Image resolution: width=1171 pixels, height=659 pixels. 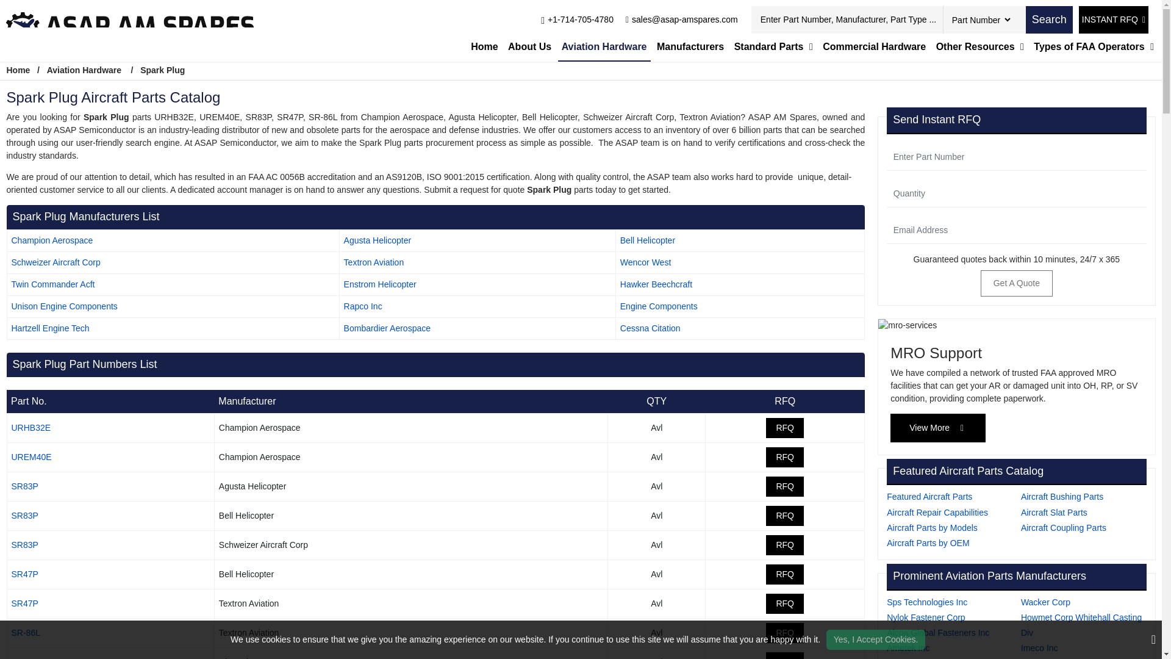 What do you see at coordinates (529, 47) in the screenshot?
I see `About Us` at bounding box center [529, 47].